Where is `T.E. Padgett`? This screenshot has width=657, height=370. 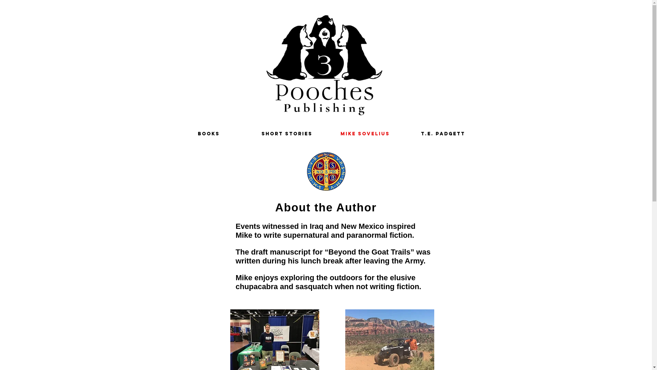 T.E. Padgett is located at coordinates (443, 134).